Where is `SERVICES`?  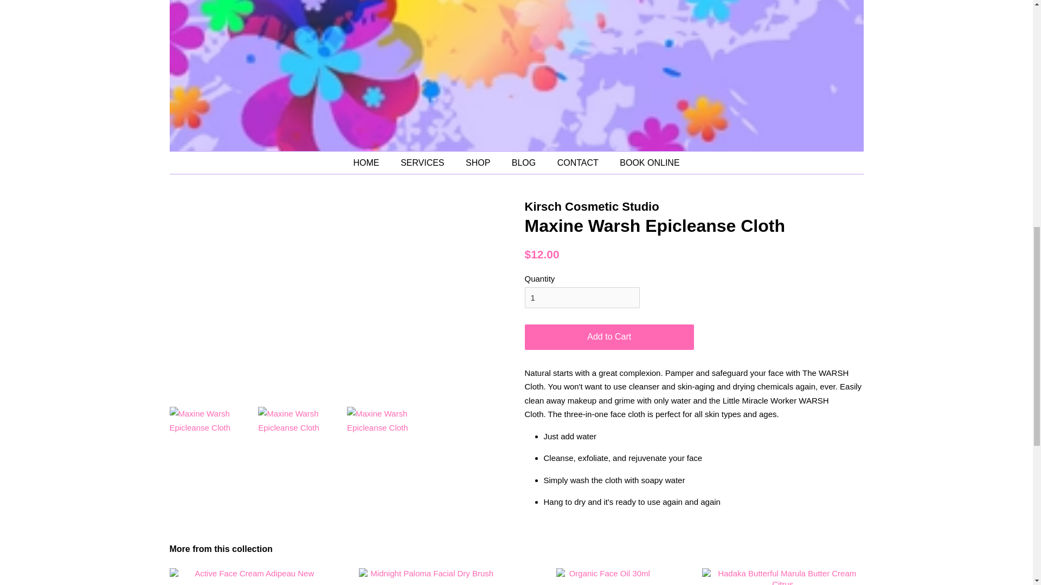
SERVICES is located at coordinates (424, 162).